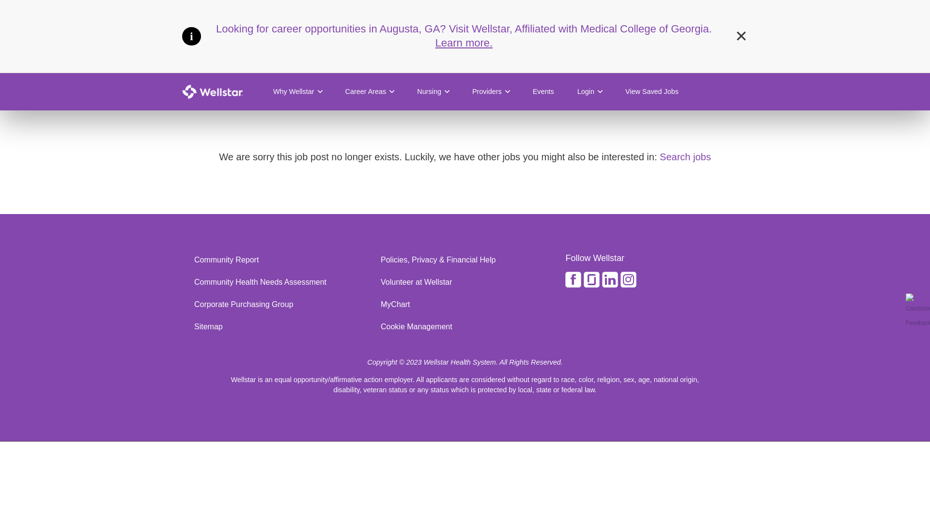  Describe the element at coordinates (464, 43) in the screenshot. I see `Learn more.` at that location.